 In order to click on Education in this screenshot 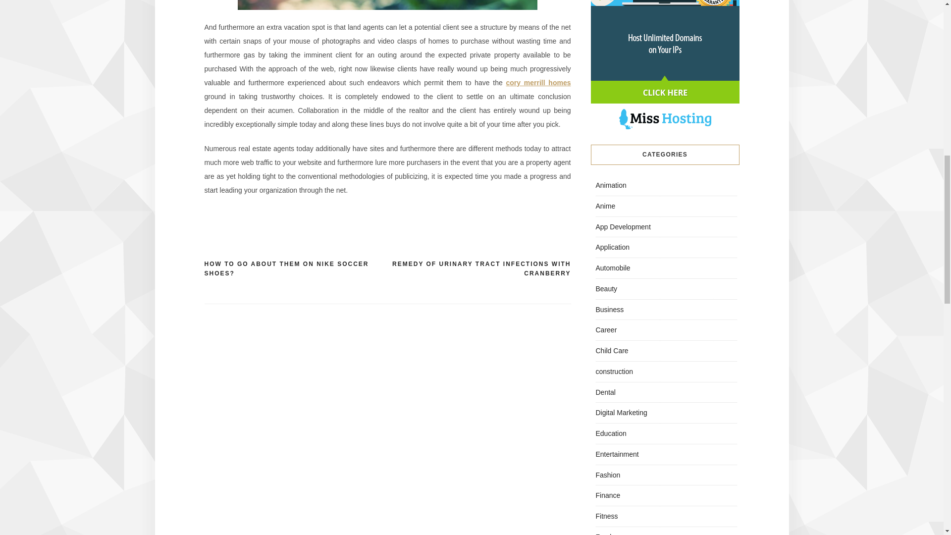, I will do `click(610, 433)`.